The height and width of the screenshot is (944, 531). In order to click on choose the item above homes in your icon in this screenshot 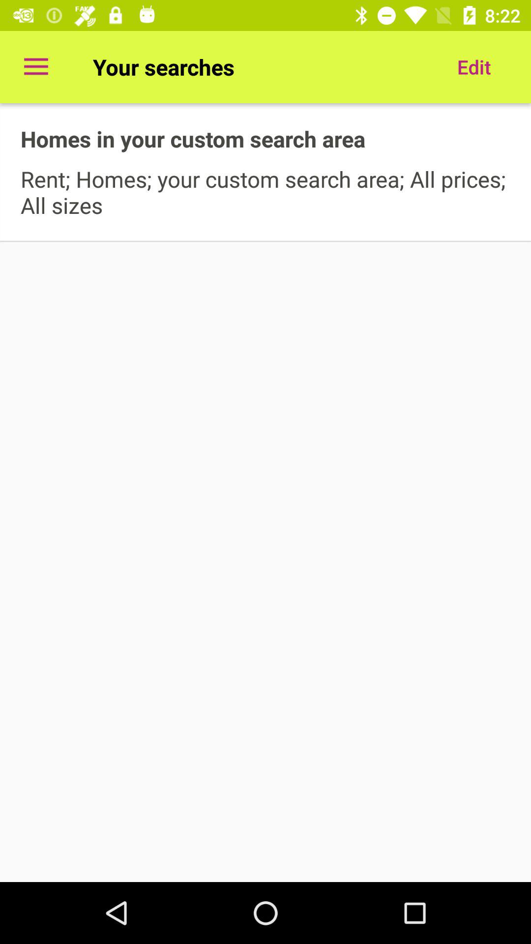, I will do `click(36, 67)`.